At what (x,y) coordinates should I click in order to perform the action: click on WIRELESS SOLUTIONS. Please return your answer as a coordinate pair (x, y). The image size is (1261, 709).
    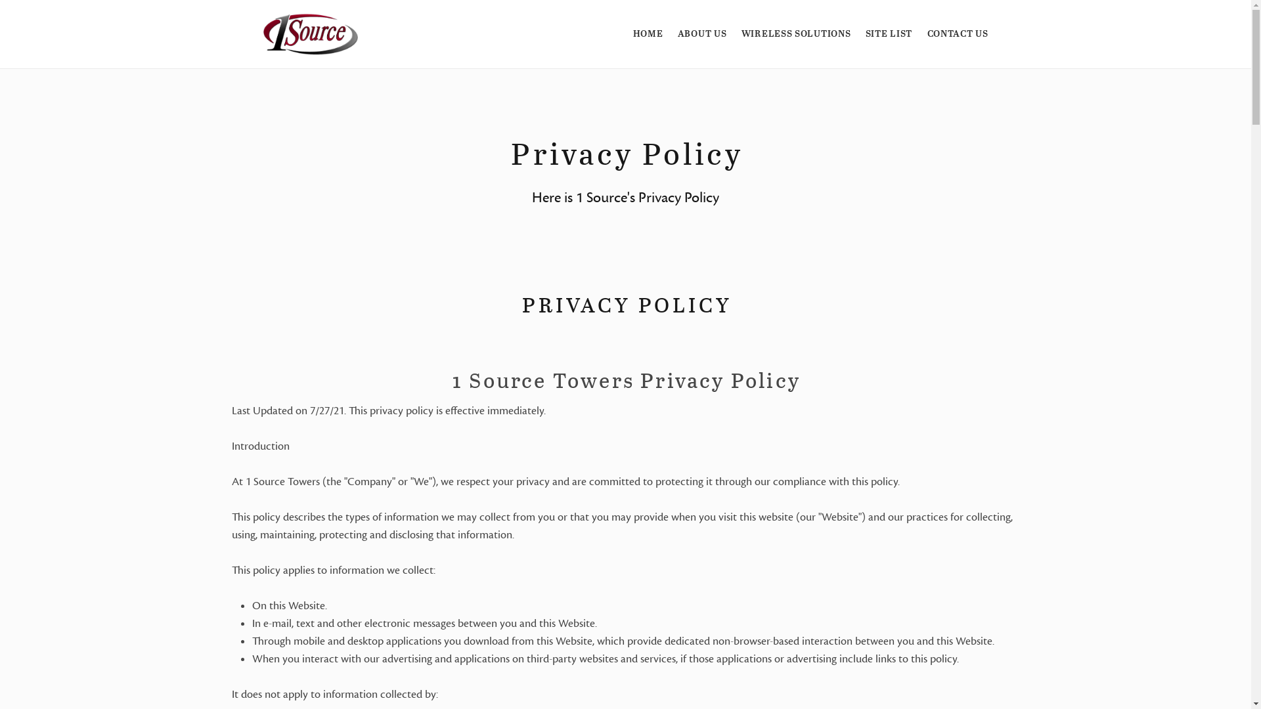
    Looking at the image, I should click on (796, 34).